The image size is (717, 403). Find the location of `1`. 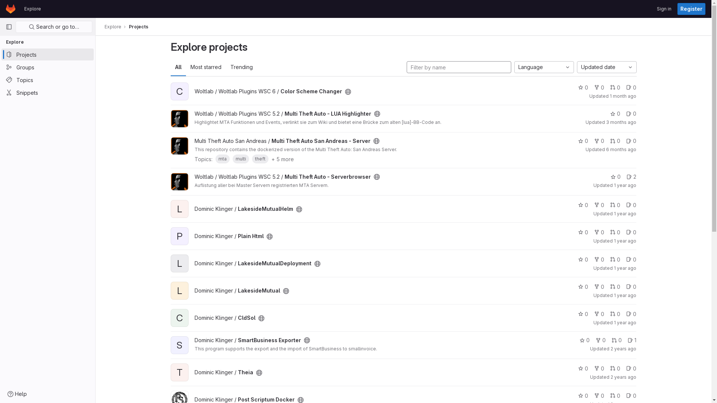

1 is located at coordinates (632, 340).